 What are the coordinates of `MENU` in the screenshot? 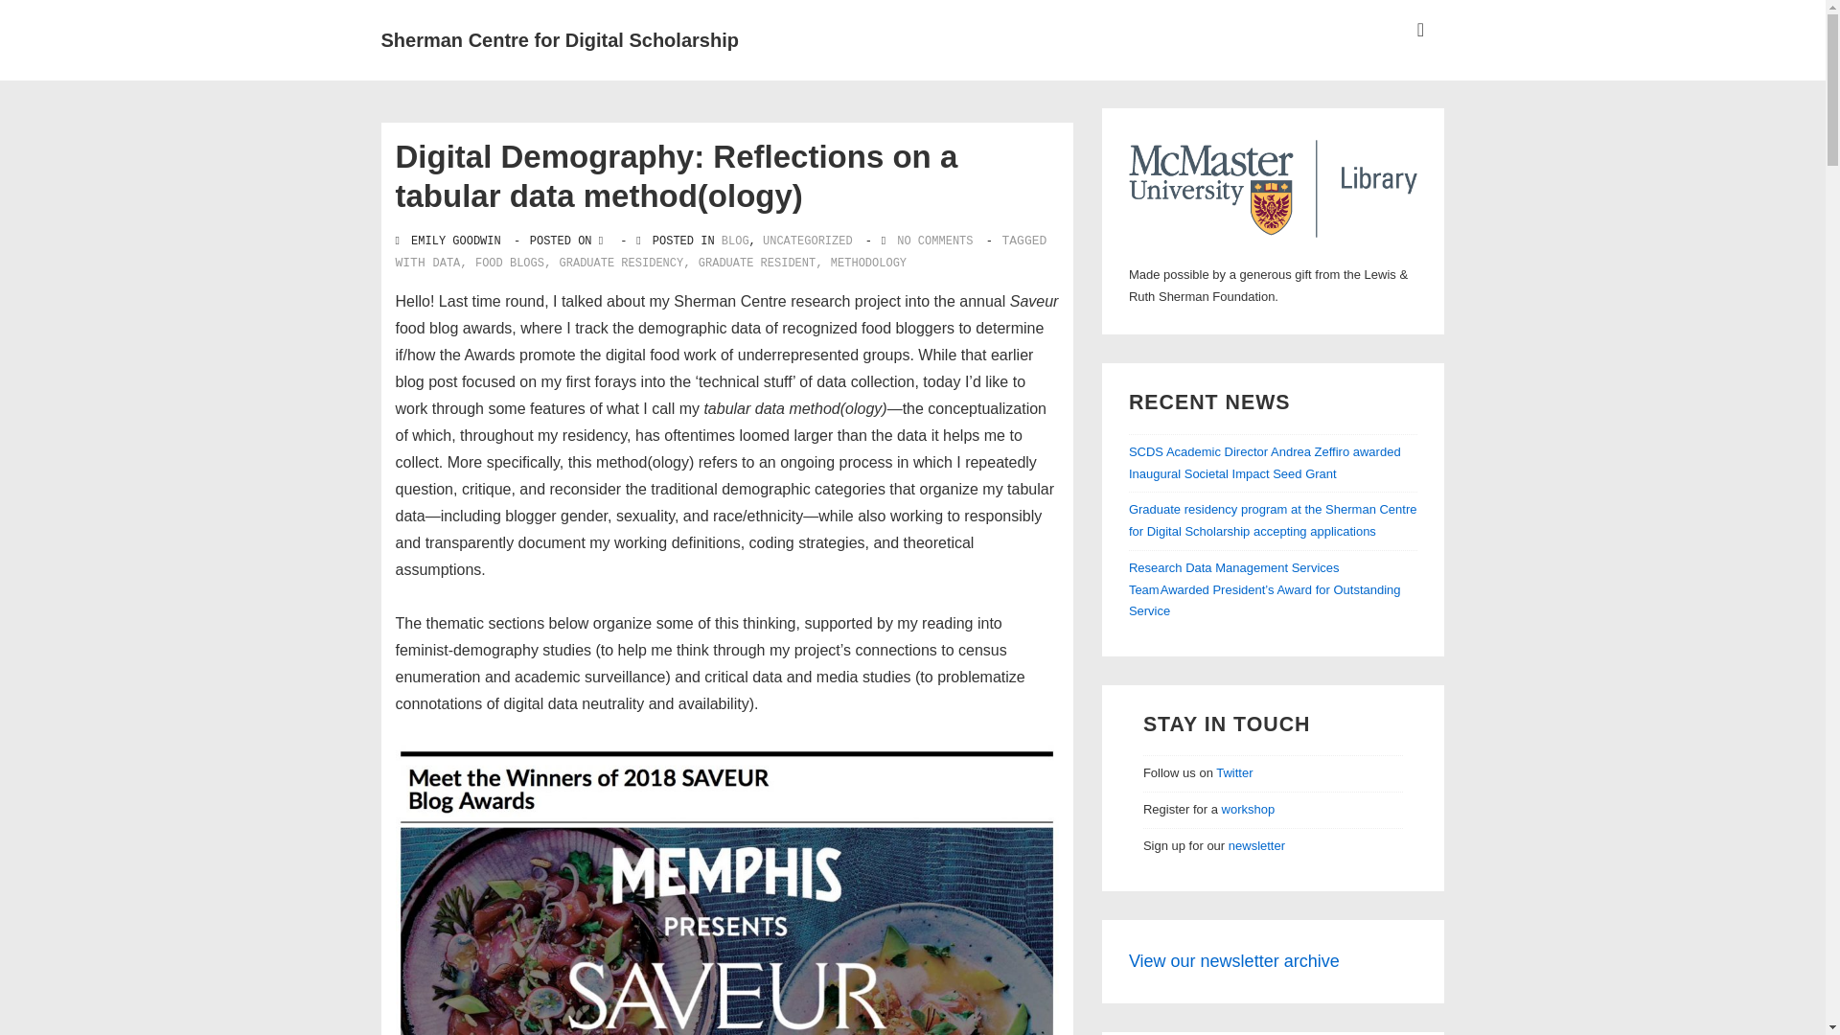 It's located at (1420, 30).